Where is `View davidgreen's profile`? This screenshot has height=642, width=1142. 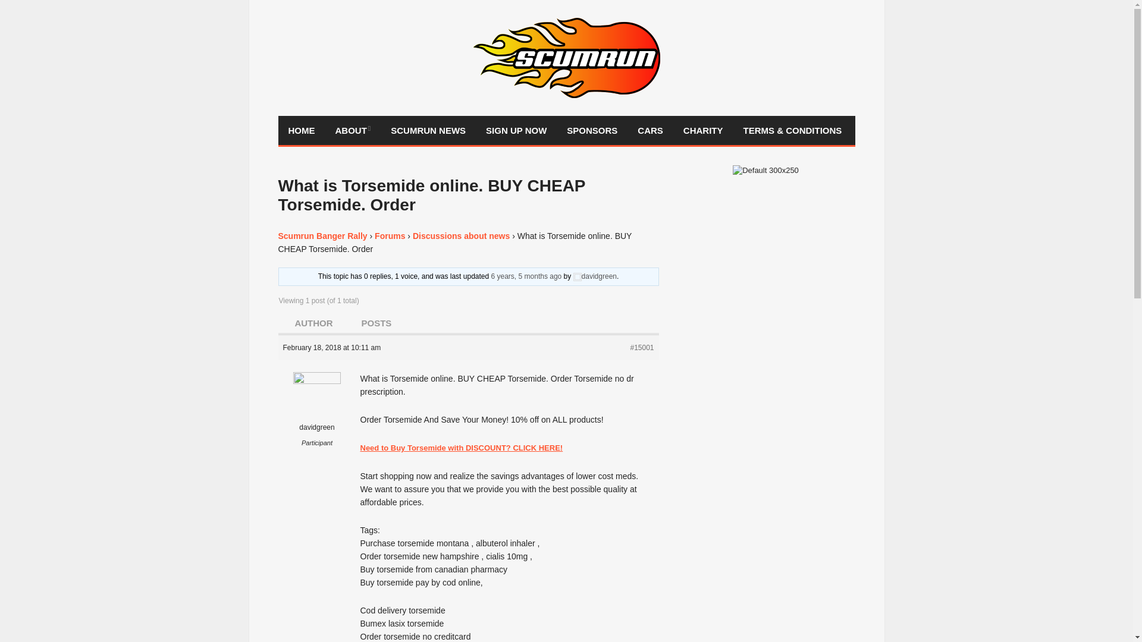
View davidgreen's profile is located at coordinates (595, 276).